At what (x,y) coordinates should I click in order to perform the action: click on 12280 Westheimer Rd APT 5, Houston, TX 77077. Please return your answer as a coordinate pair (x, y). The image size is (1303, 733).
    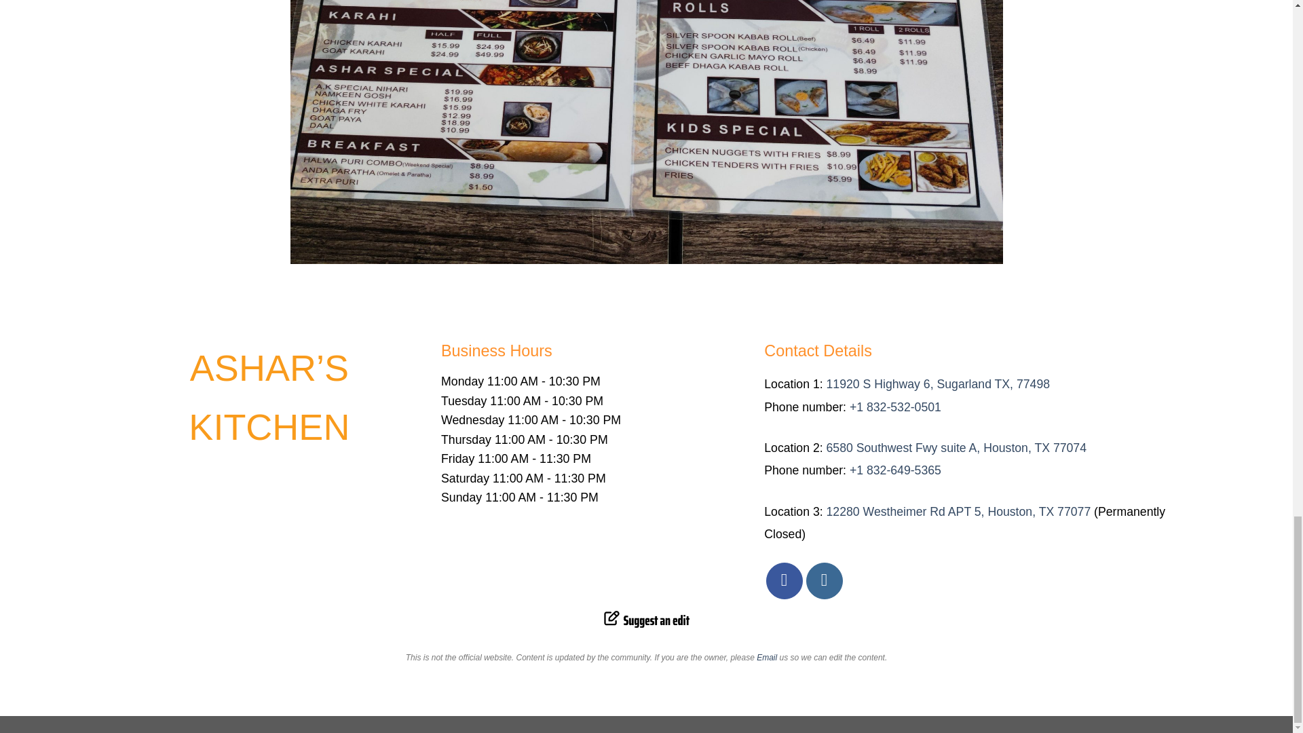
    Looking at the image, I should click on (958, 512).